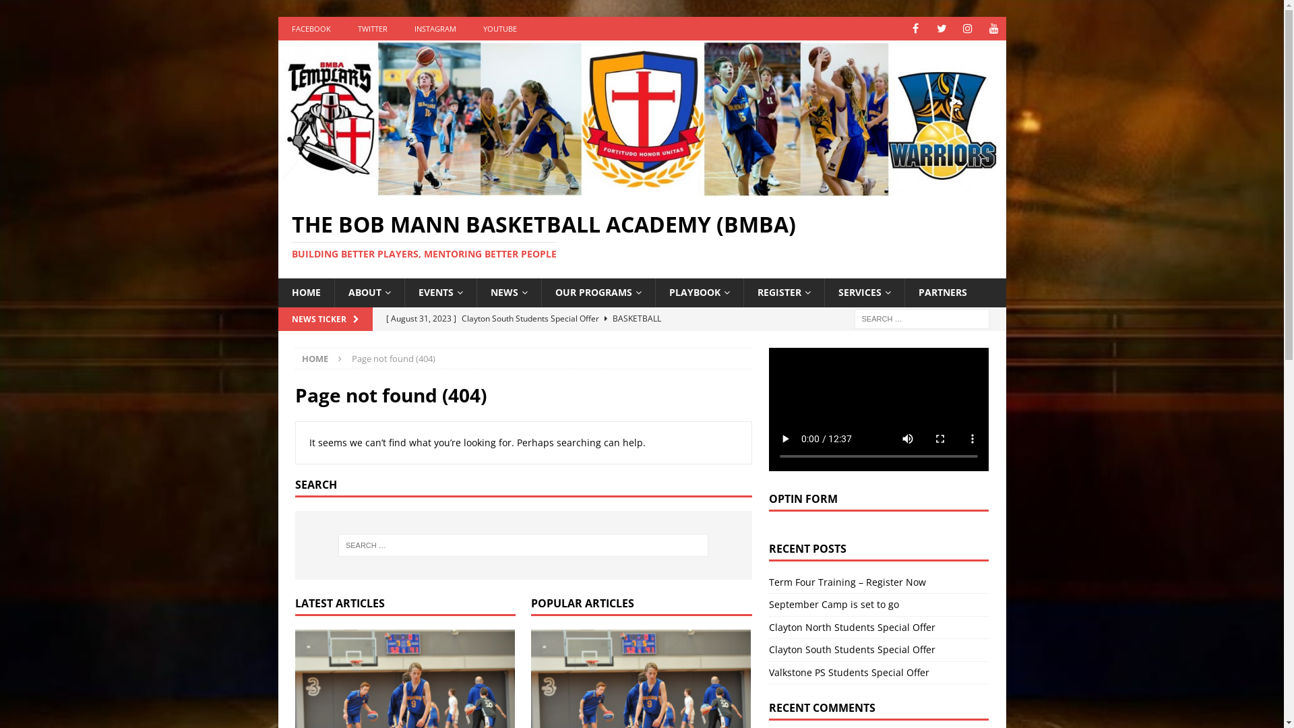  Describe the element at coordinates (783, 293) in the screenshot. I see `REGISTER` at that location.